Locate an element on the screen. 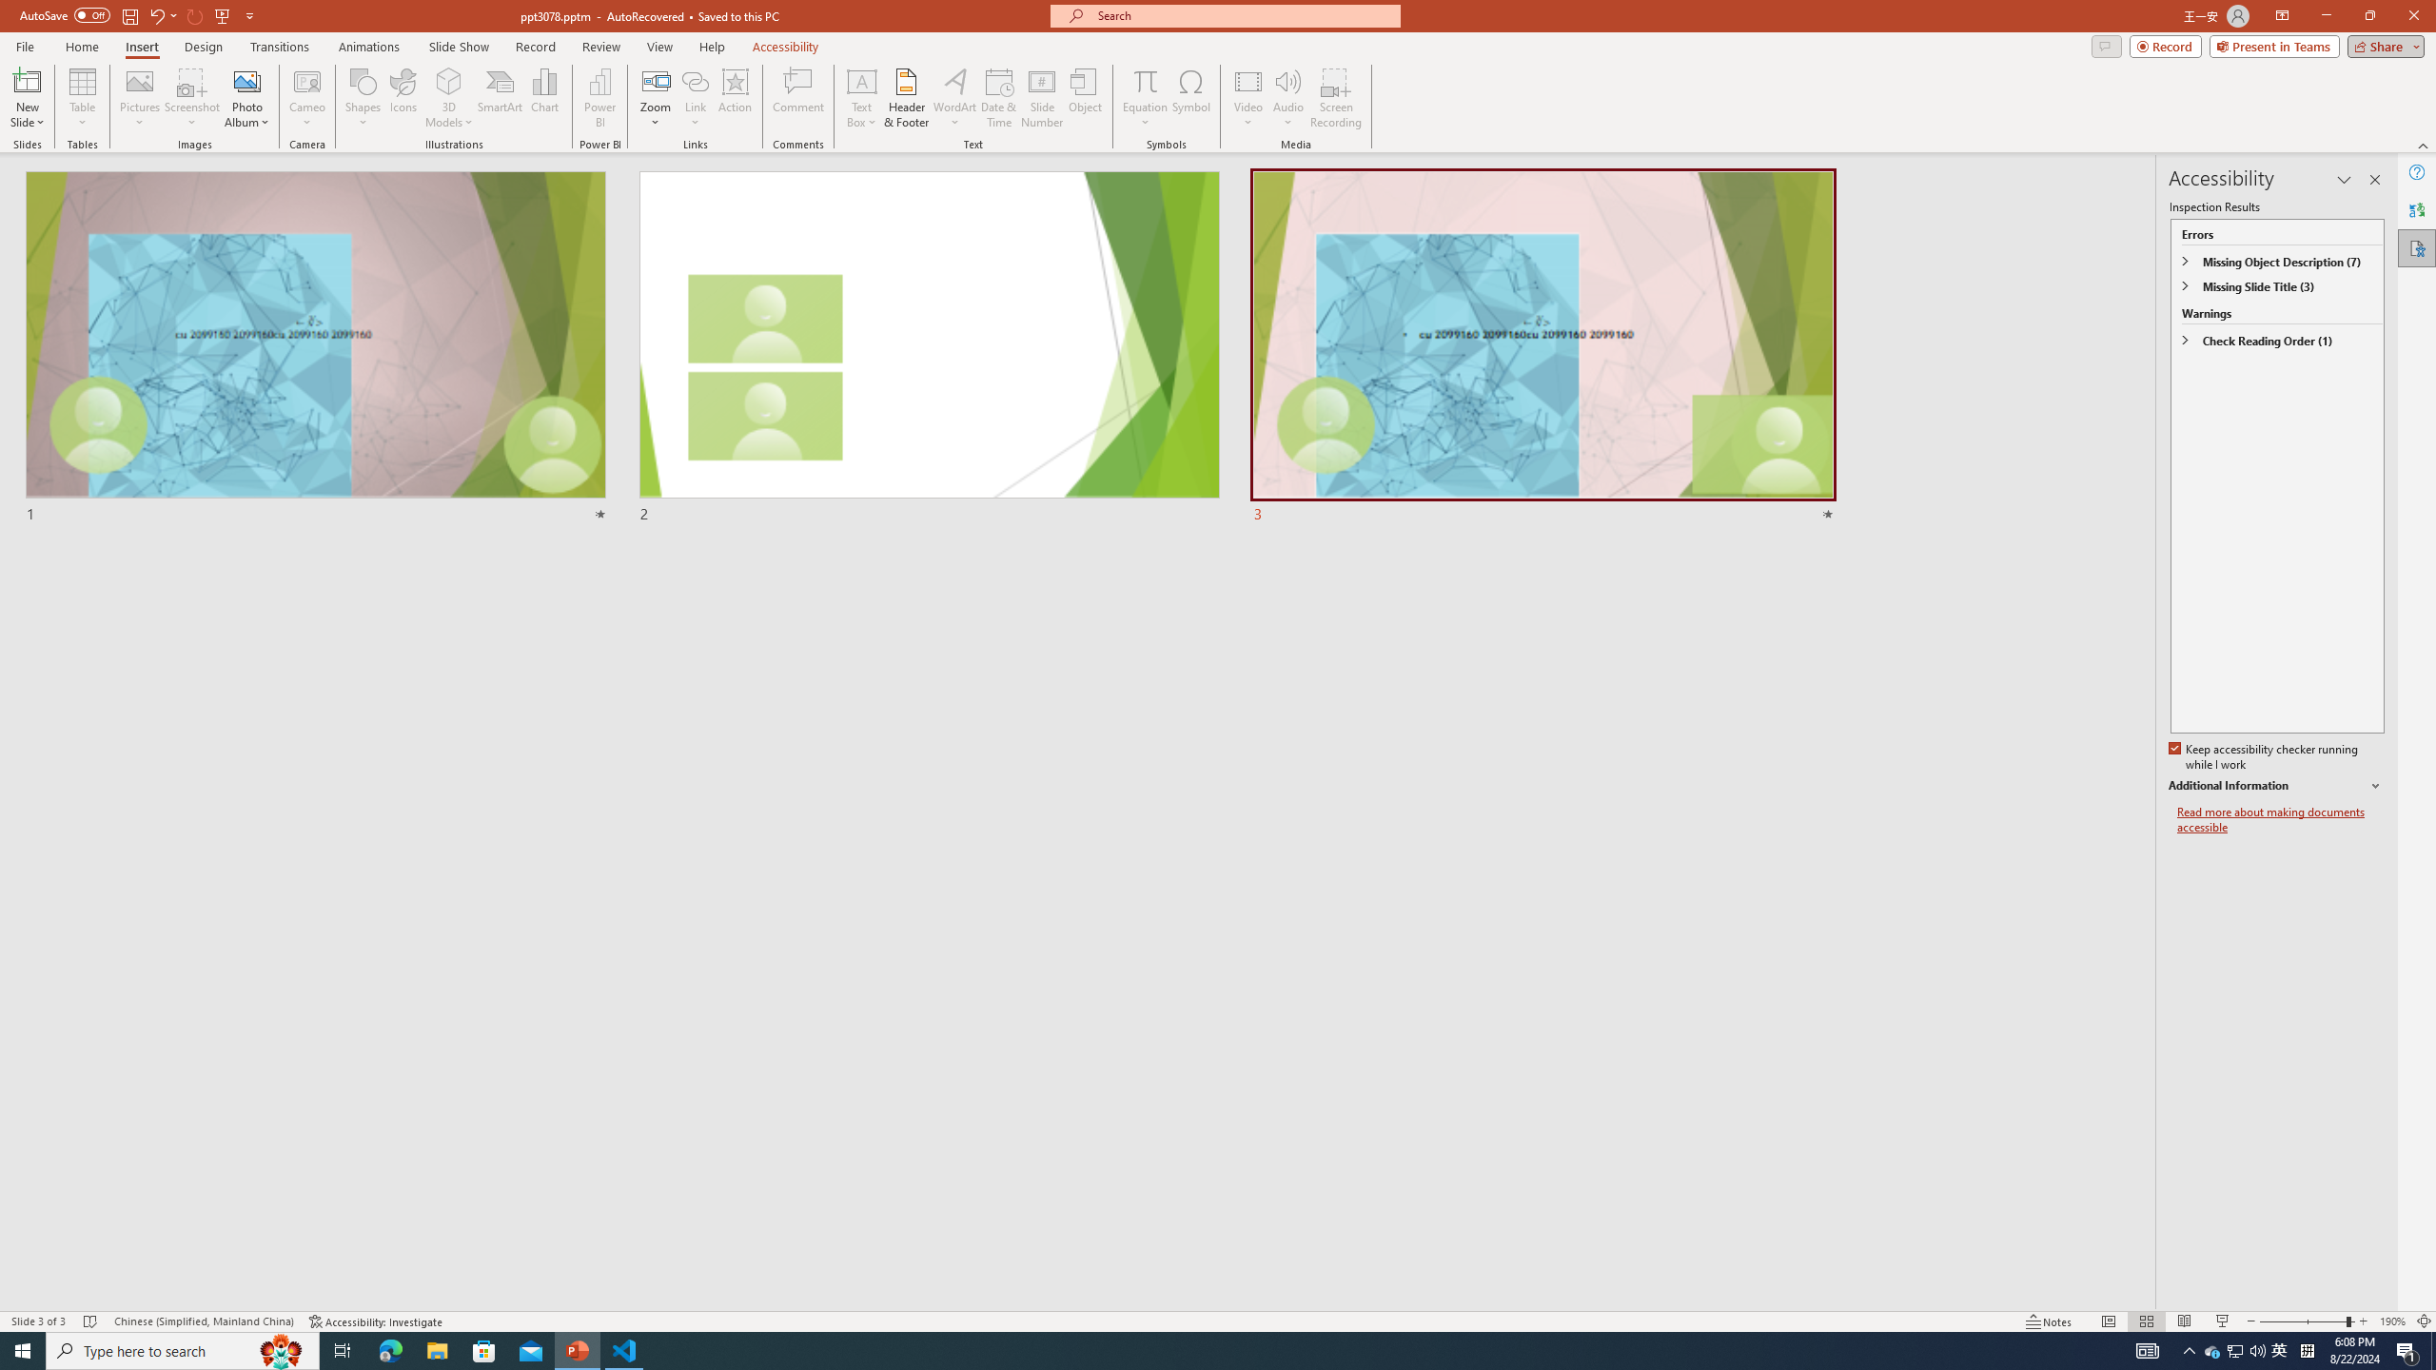  Read more about making documents accessible is located at coordinates (2281, 820).